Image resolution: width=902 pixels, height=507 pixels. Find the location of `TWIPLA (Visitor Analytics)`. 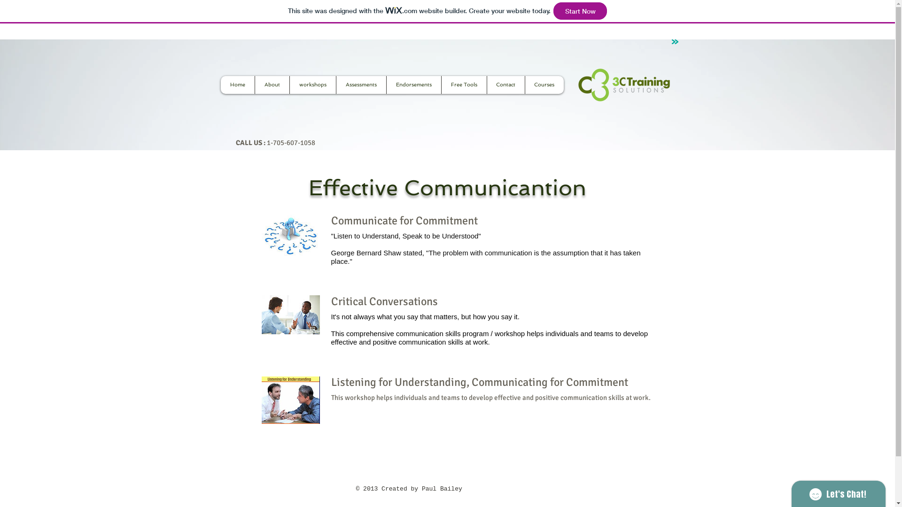

TWIPLA (Visitor Analytics) is located at coordinates (392, 121).